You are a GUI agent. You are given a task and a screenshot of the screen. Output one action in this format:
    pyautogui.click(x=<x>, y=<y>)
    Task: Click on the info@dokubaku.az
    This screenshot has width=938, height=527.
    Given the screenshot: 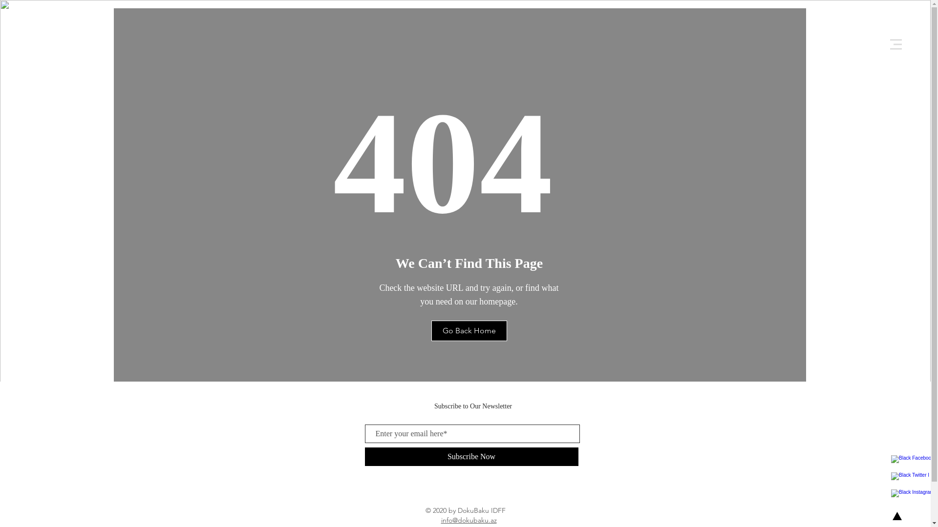 What is the action you would take?
    pyautogui.click(x=469, y=520)
    